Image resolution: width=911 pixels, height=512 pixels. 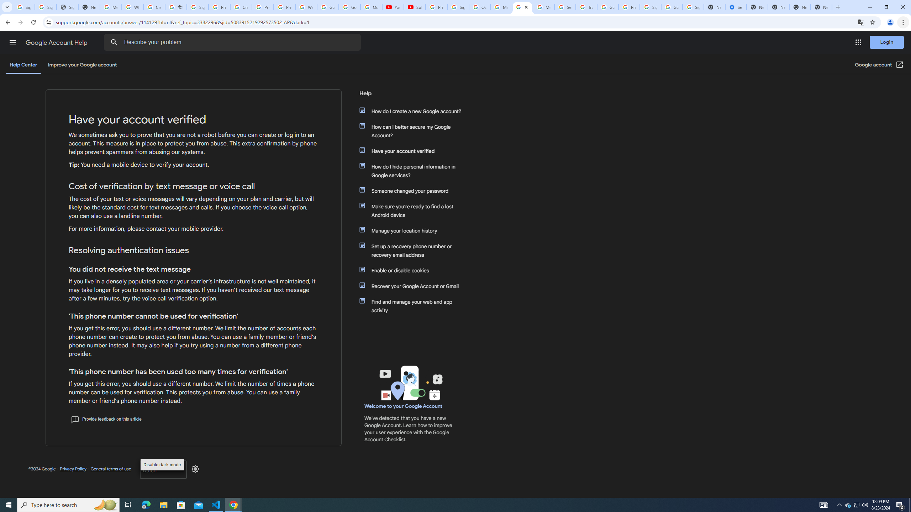 What do you see at coordinates (414, 286) in the screenshot?
I see `Recover your Google Account or Gmail` at bounding box center [414, 286].